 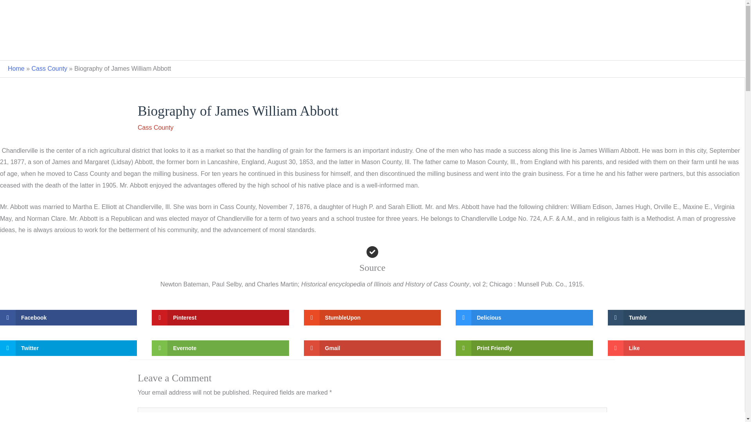 I want to click on Contact Us, so click(x=439, y=48).